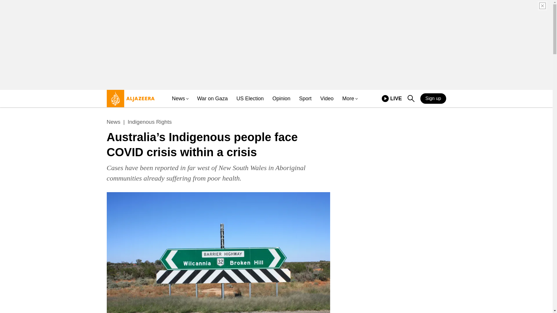  I want to click on US Election, so click(411, 99).